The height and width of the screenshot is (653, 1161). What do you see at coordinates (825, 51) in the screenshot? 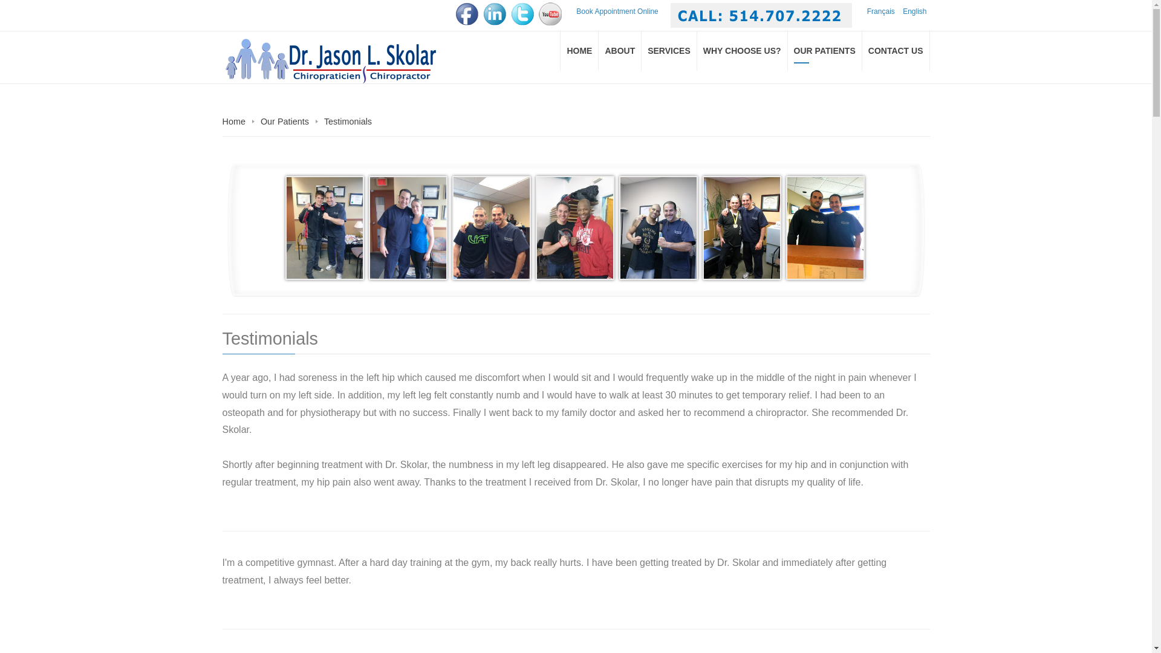
I see `OUR PATIENTS` at bounding box center [825, 51].